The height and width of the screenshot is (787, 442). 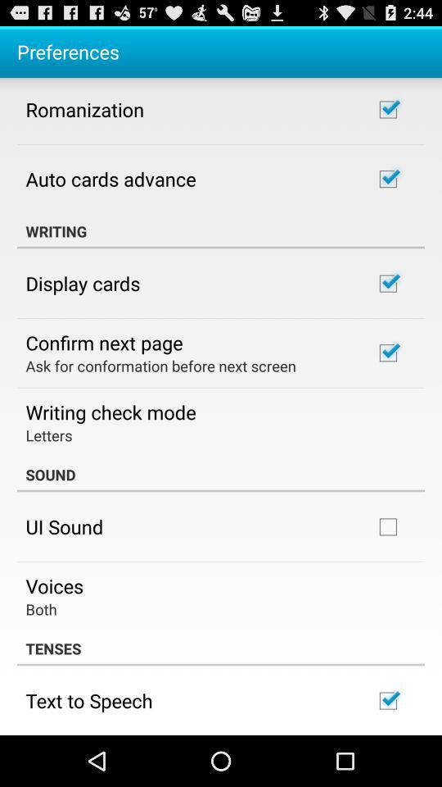 What do you see at coordinates (83, 283) in the screenshot?
I see `press the app below the writing icon` at bounding box center [83, 283].